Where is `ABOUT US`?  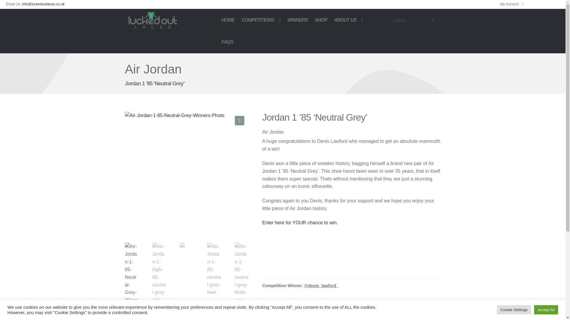 ABOUT US is located at coordinates (349, 20).